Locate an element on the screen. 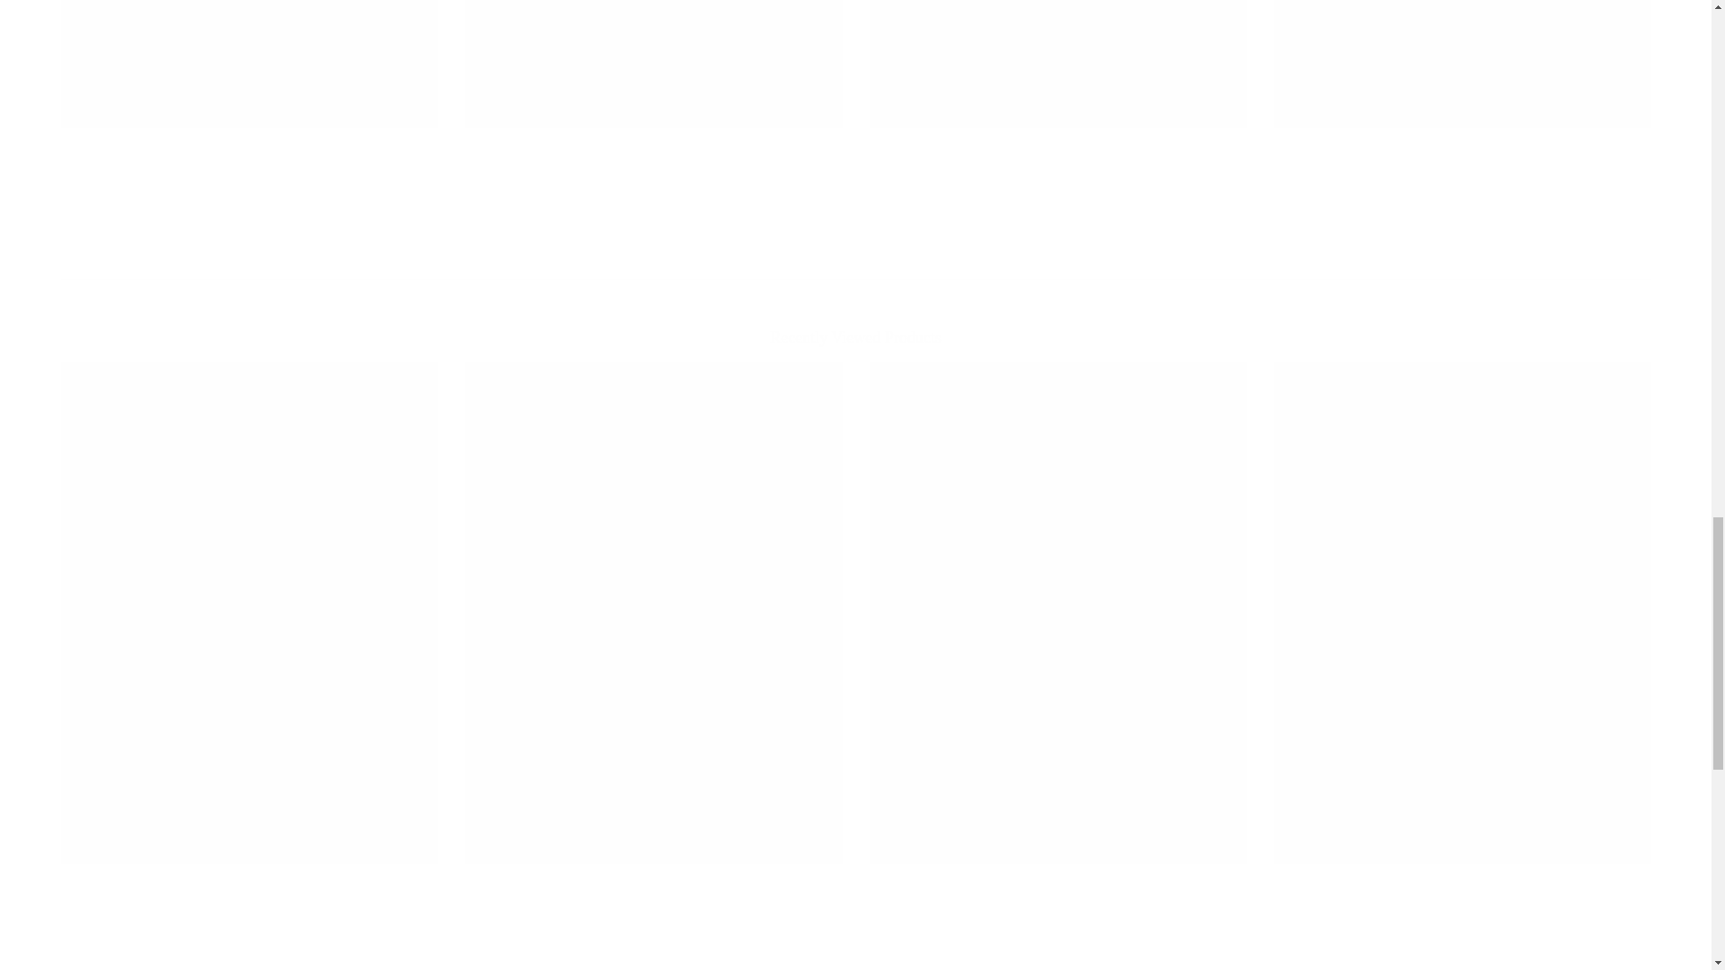 The height and width of the screenshot is (970, 1725). Recently Viewed Products is located at coordinates (855, 338).